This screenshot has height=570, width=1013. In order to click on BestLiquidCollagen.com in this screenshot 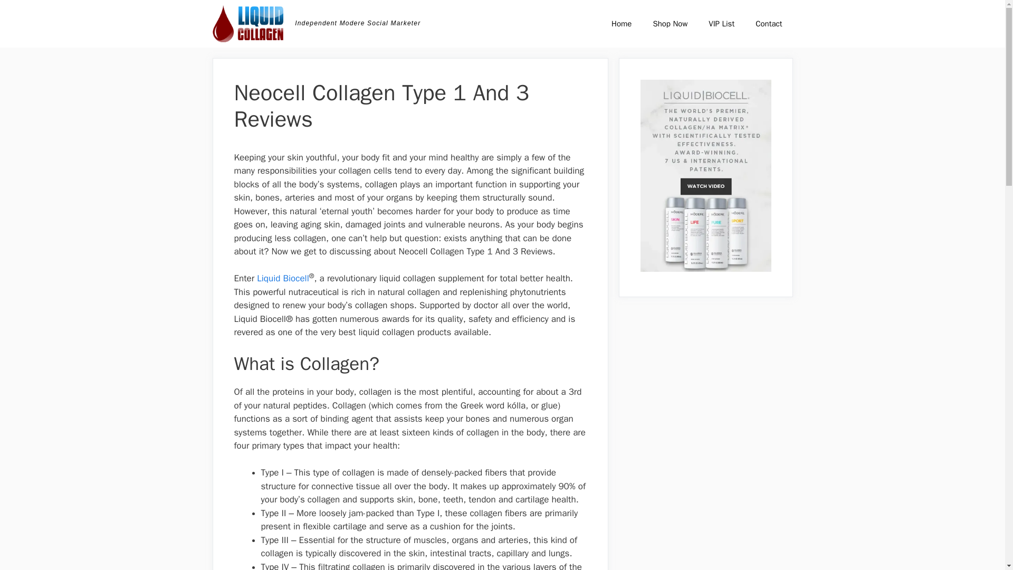, I will do `click(250, 23)`.